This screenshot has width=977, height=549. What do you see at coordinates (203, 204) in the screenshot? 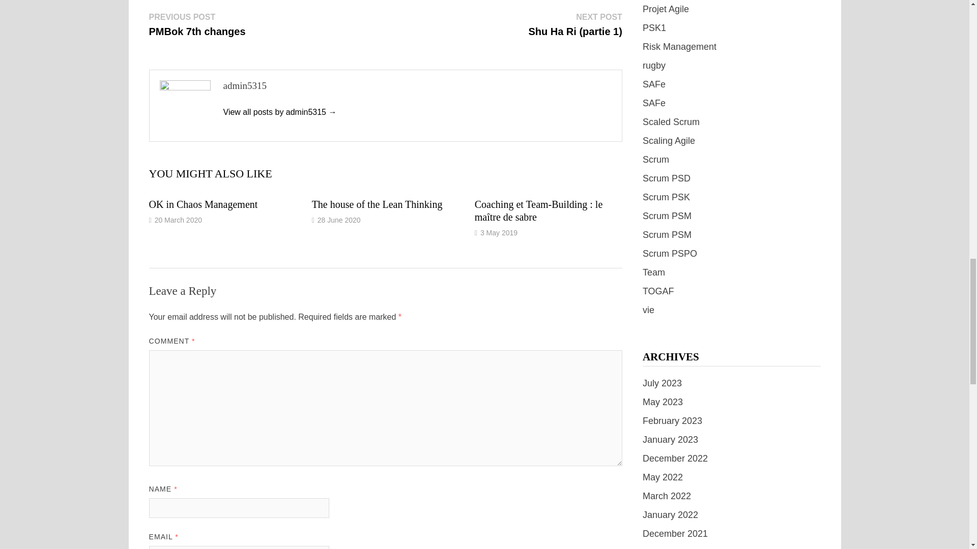
I see `3 May 2019` at bounding box center [203, 204].